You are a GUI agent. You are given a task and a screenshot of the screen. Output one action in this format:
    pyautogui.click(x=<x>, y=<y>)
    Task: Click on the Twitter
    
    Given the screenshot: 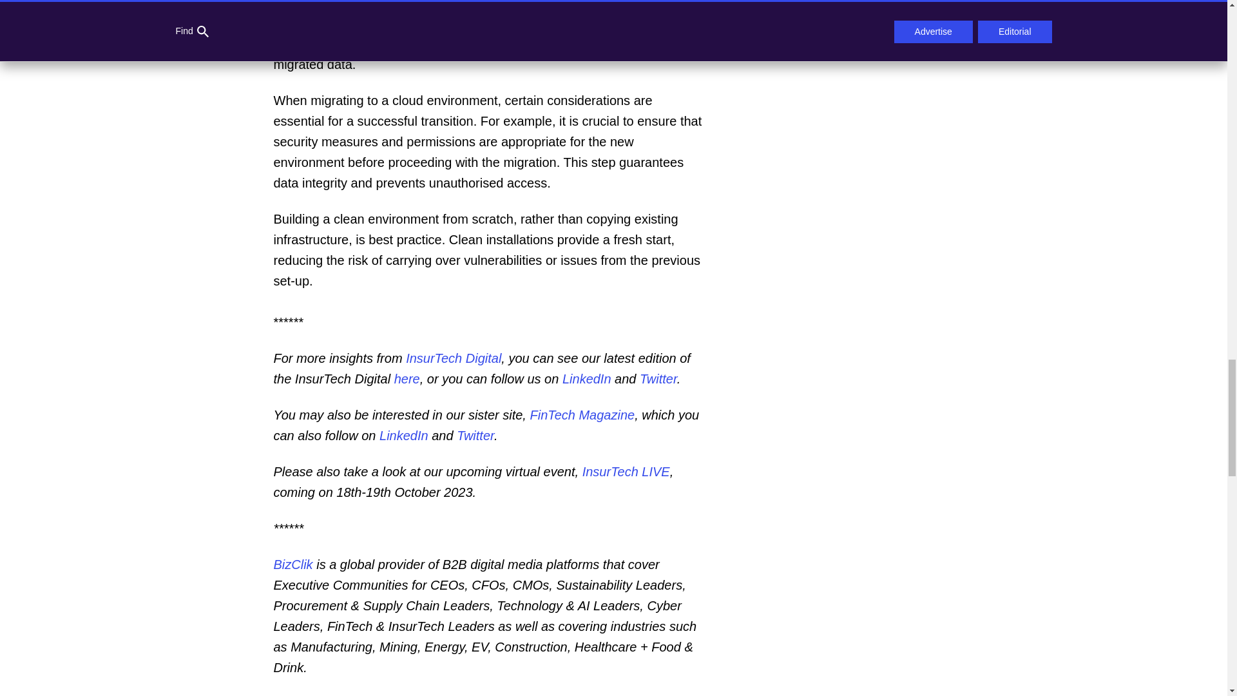 What is the action you would take?
    pyautogui.click(x=658, y=379)
    